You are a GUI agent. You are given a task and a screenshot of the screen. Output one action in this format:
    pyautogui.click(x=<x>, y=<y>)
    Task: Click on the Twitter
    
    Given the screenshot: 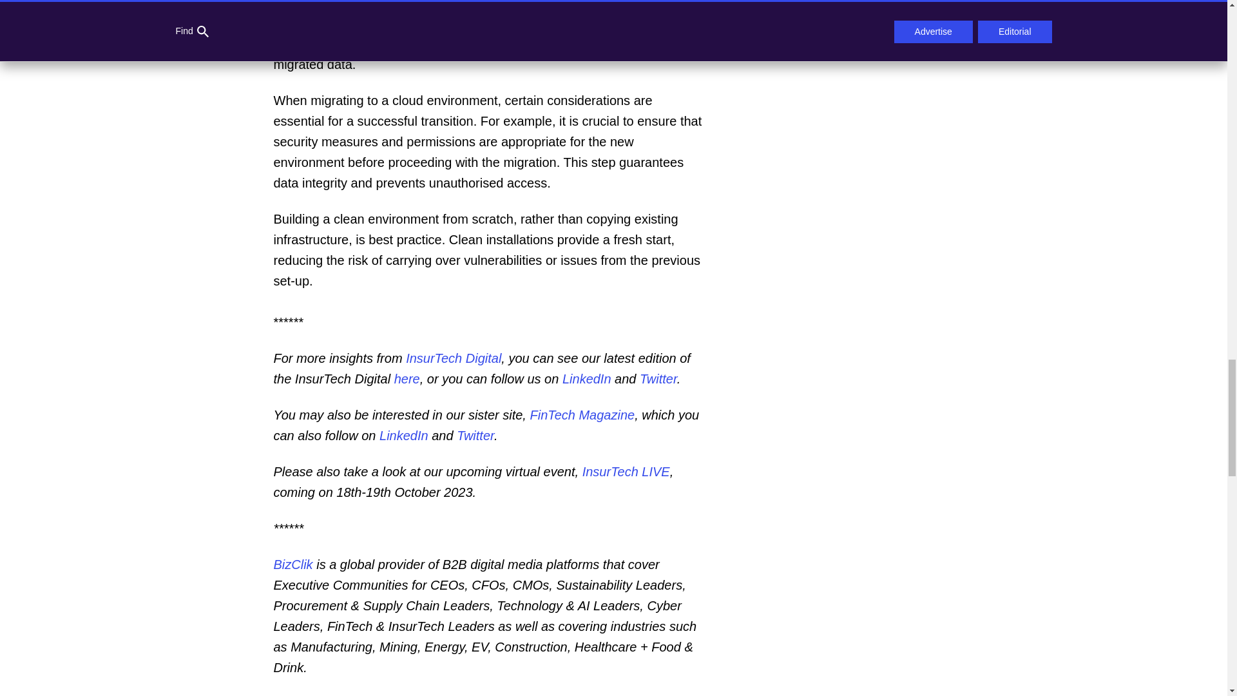 What is the action you would take?
    pyautogui.click(x=658, y=379)
    